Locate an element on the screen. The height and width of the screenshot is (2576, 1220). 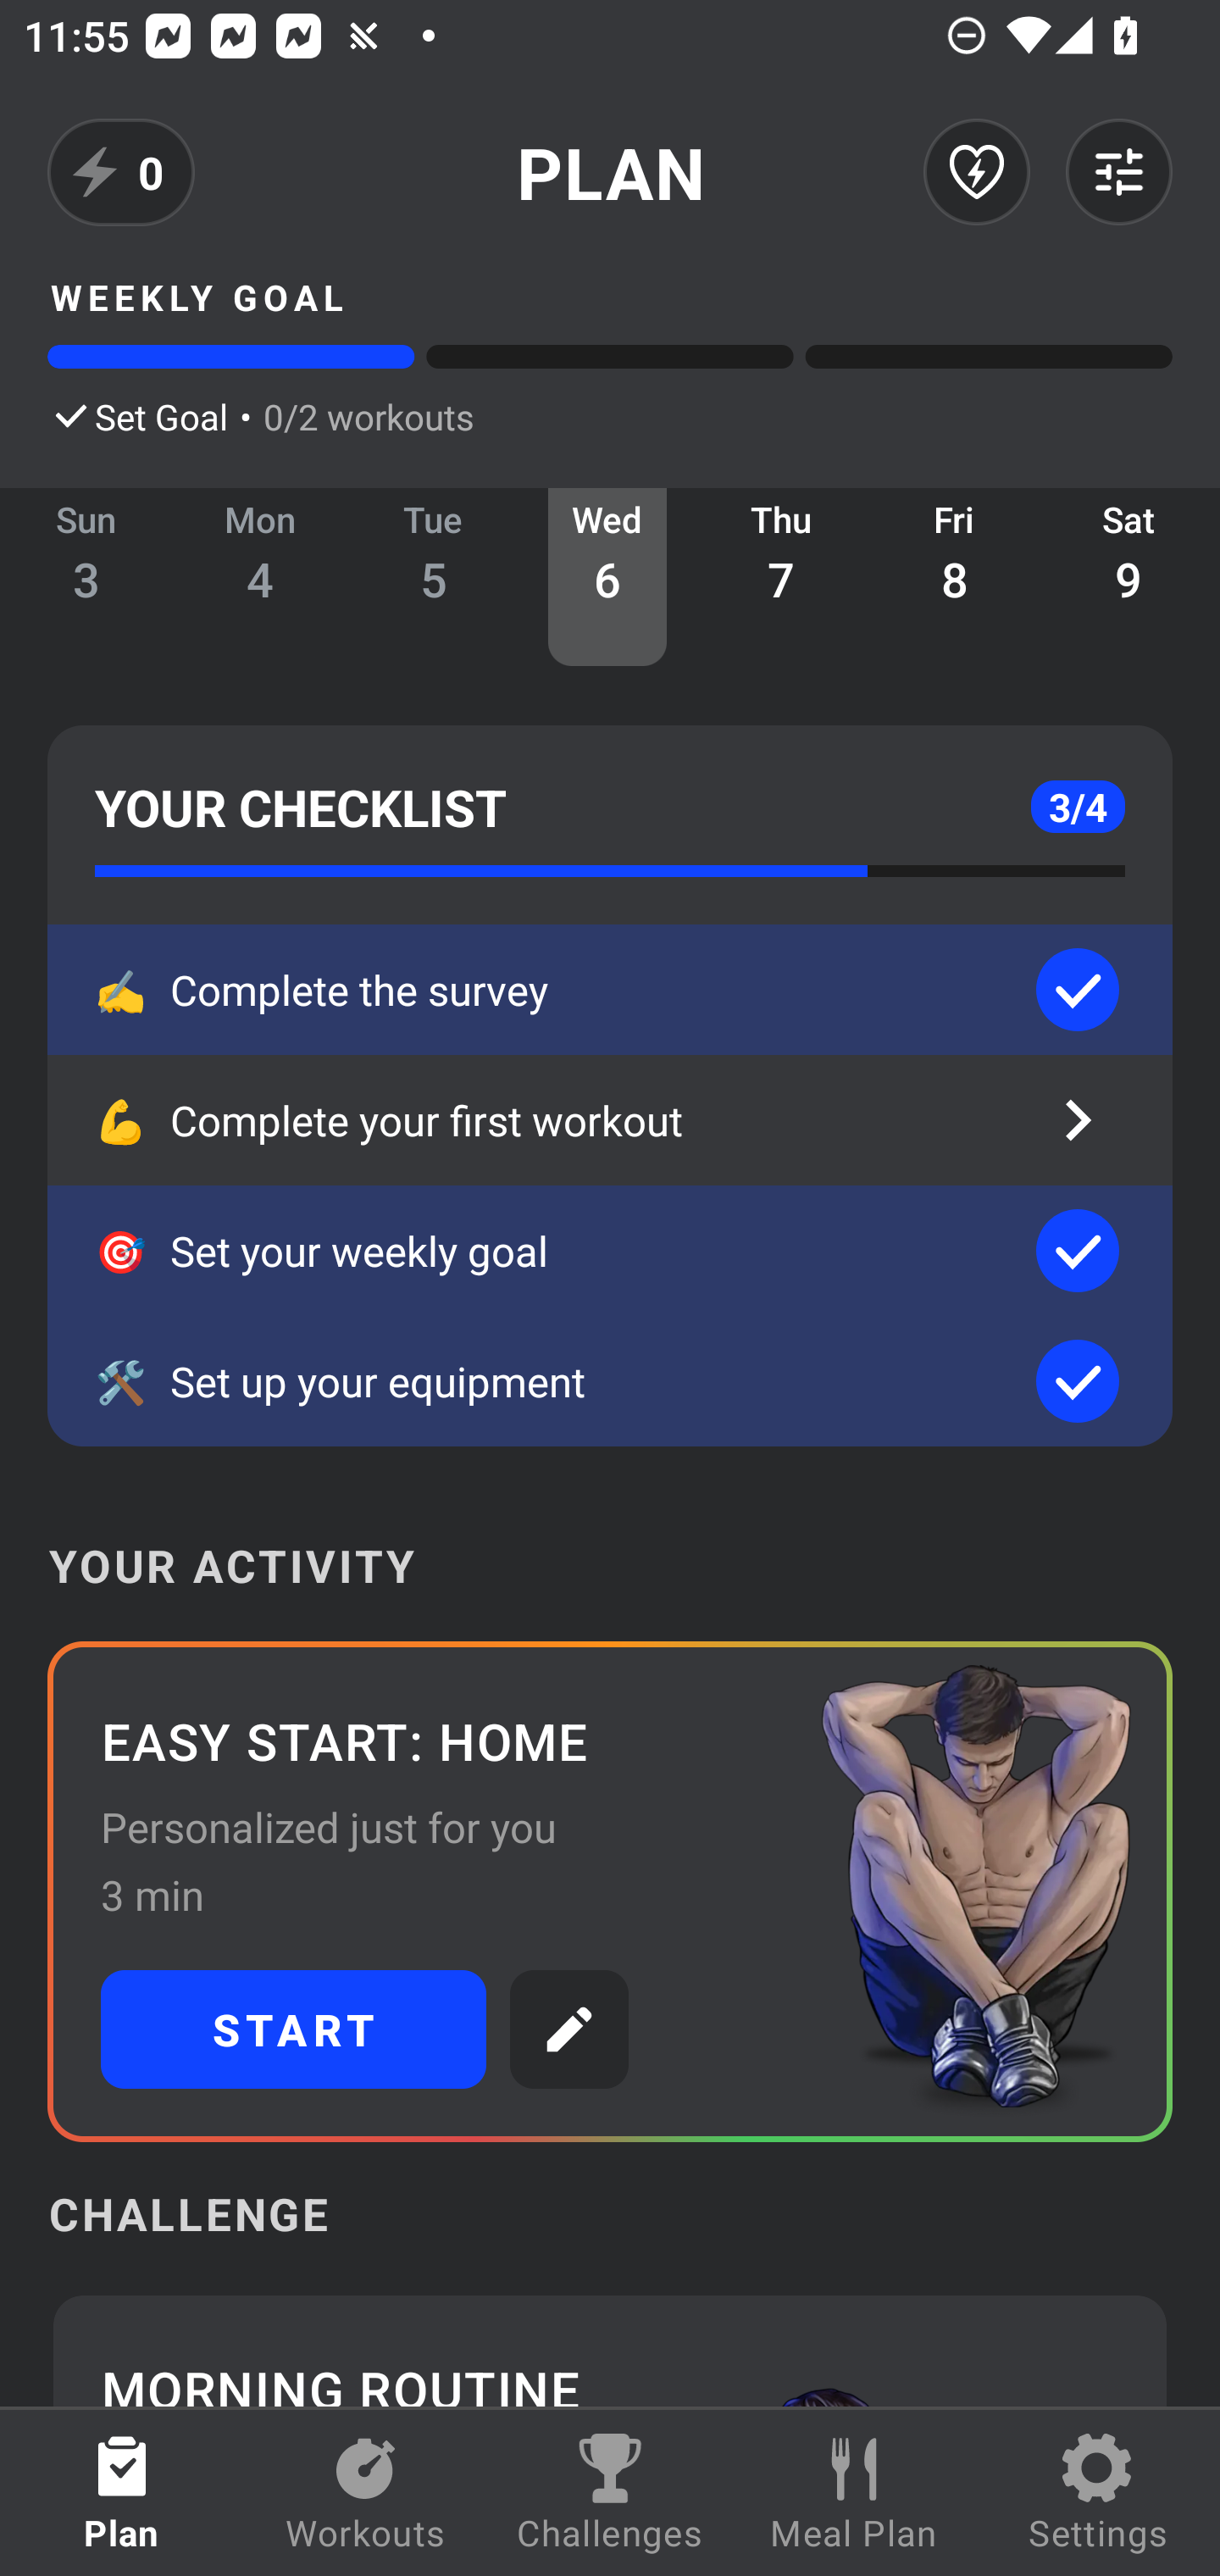
 Challenges  is located at coordinates (610, 2493).